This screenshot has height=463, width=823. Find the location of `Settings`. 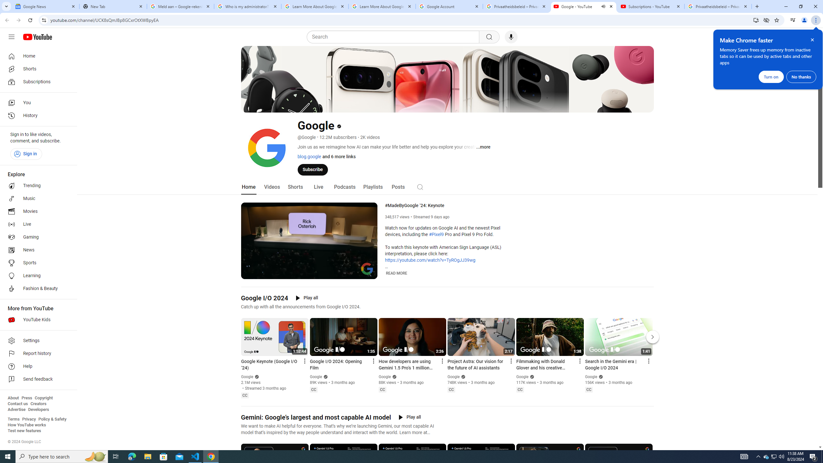

Settings is located at coordinates (772, 37).